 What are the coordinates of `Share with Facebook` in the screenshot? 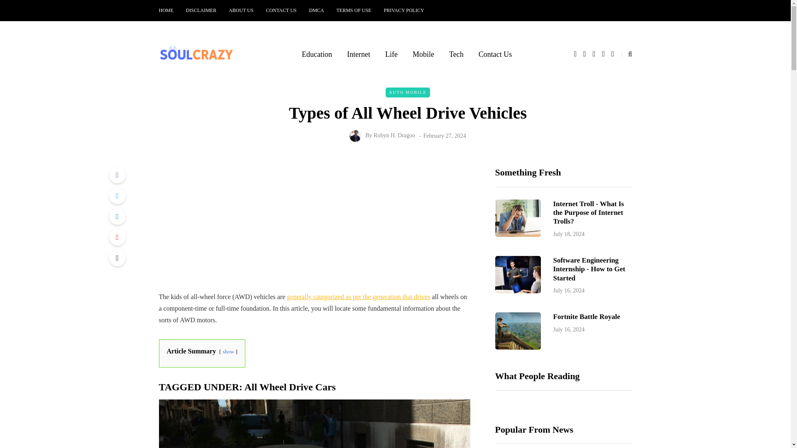 It's located at (117, 175).